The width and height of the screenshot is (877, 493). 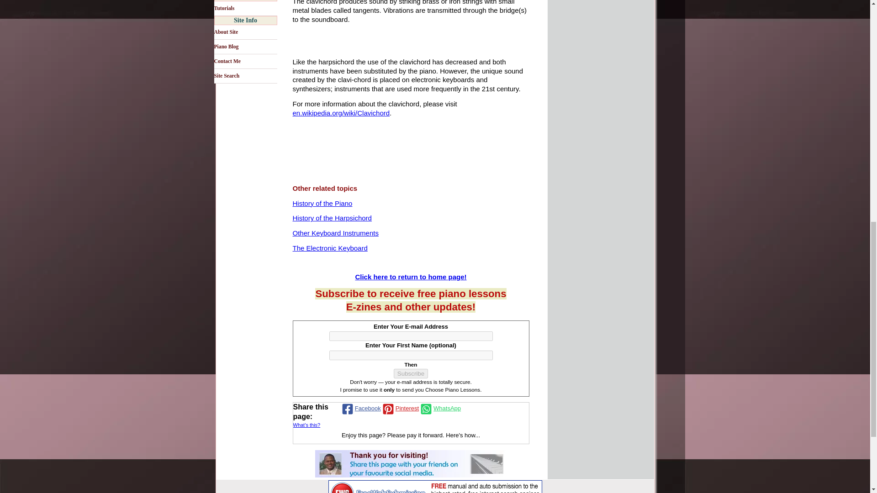 What do you see at coordinates (411, 277) in the screenshot?
I see `Click here to return to home page!` at bounding box center [411, 277].